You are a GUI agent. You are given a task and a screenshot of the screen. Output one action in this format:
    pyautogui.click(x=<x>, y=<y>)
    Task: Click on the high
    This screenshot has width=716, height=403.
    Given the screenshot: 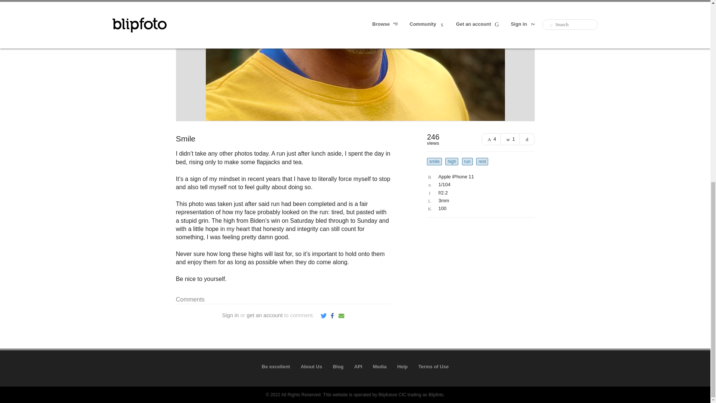 What is the action you would take?
    pyautogui.click(x=452, y=161)
    